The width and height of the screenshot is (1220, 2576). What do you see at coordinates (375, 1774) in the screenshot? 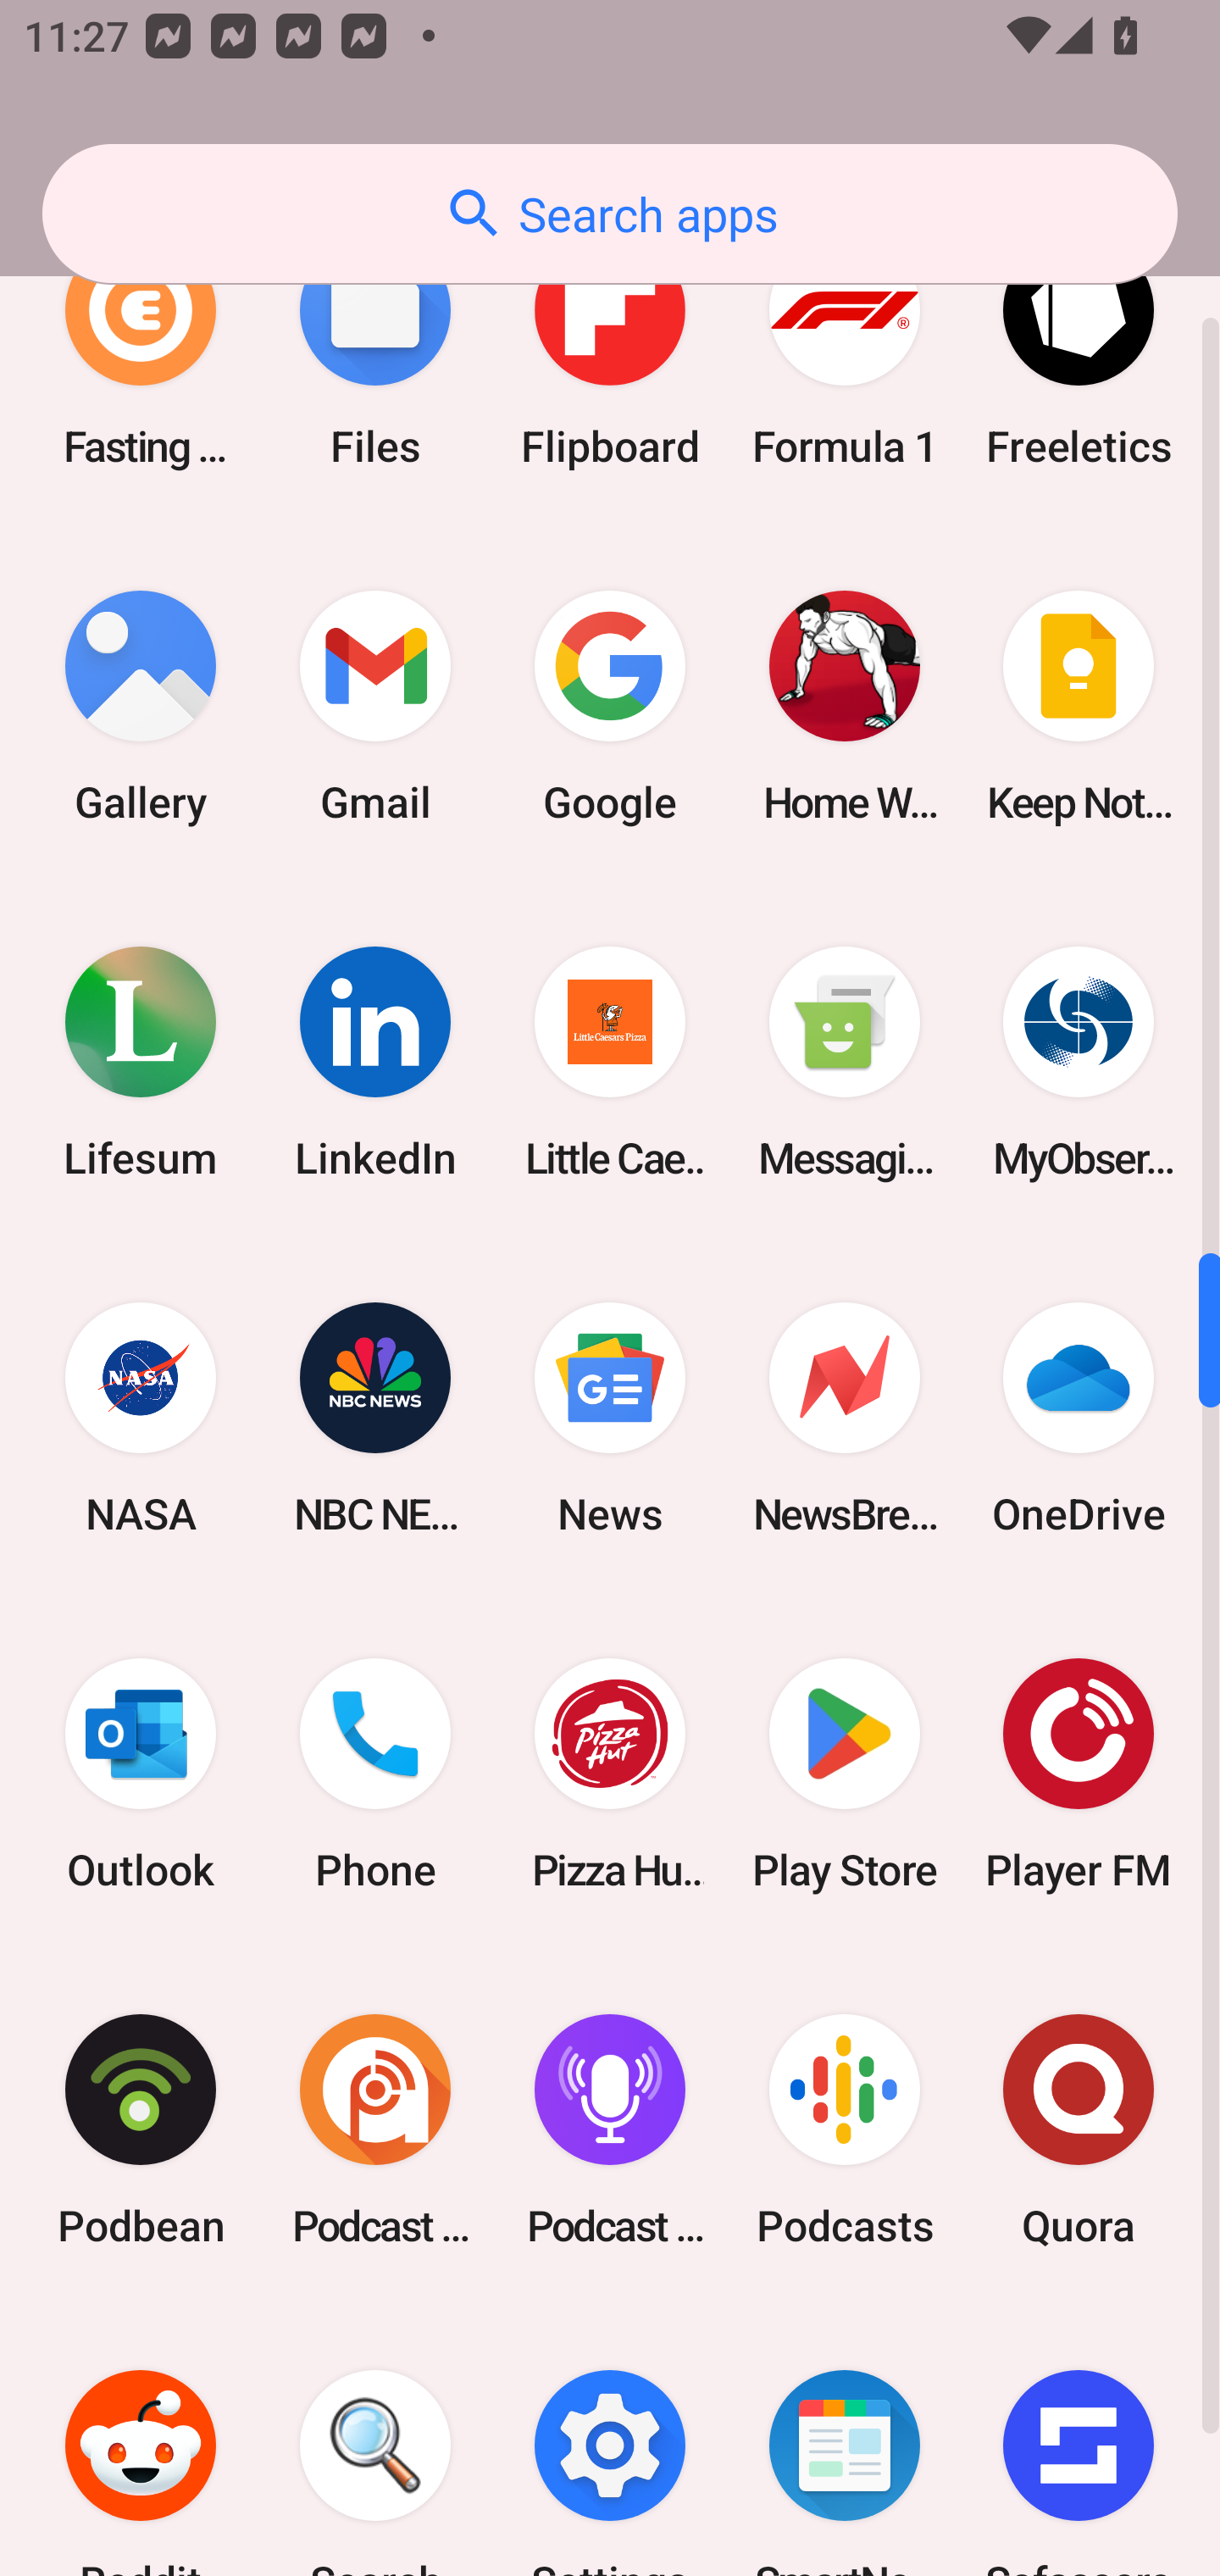
I see `Phone` at bounding box center [375, 1774].